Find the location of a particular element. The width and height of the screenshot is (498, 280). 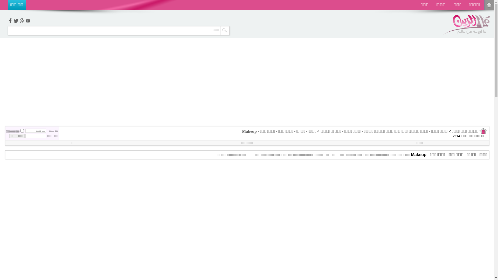

Advertisement is located at coordinates (247, 45).